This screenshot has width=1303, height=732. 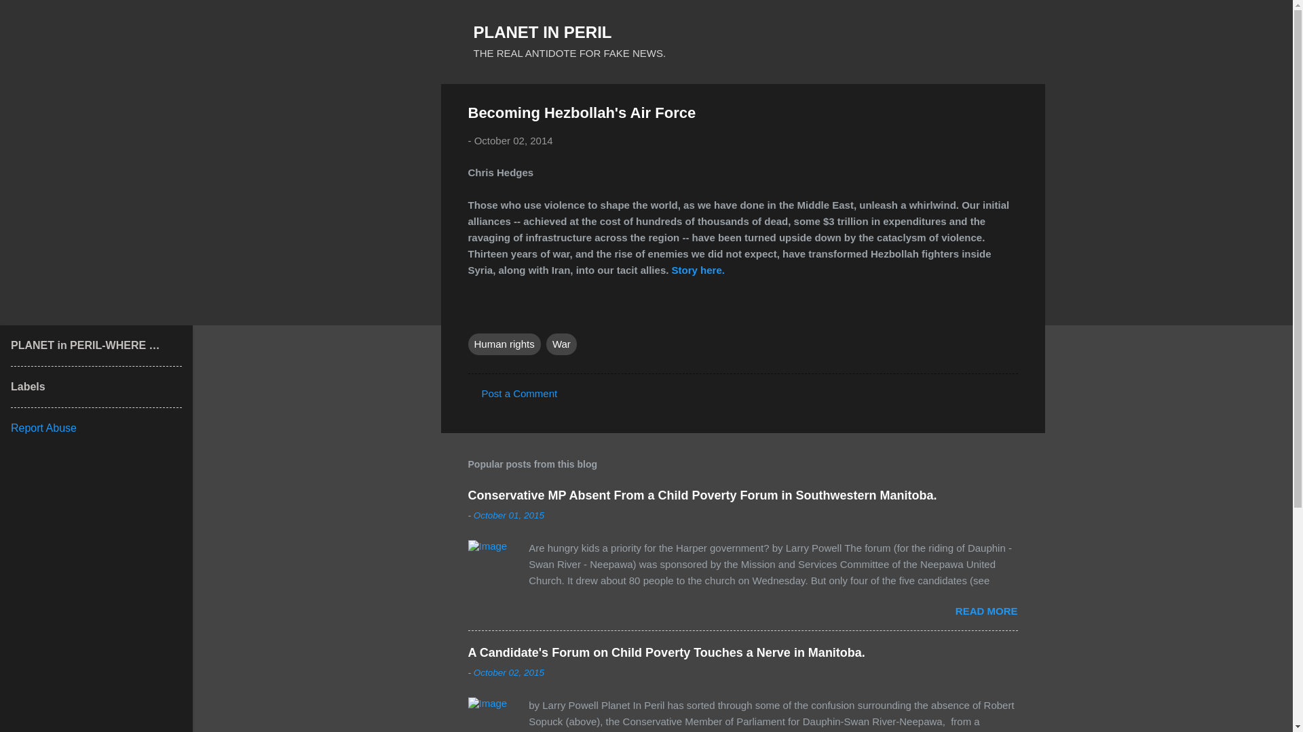 What do you see at coordinates (509, 672) in the screenshot?
I see `October 02, 2015` at bounding box center [509, 672].